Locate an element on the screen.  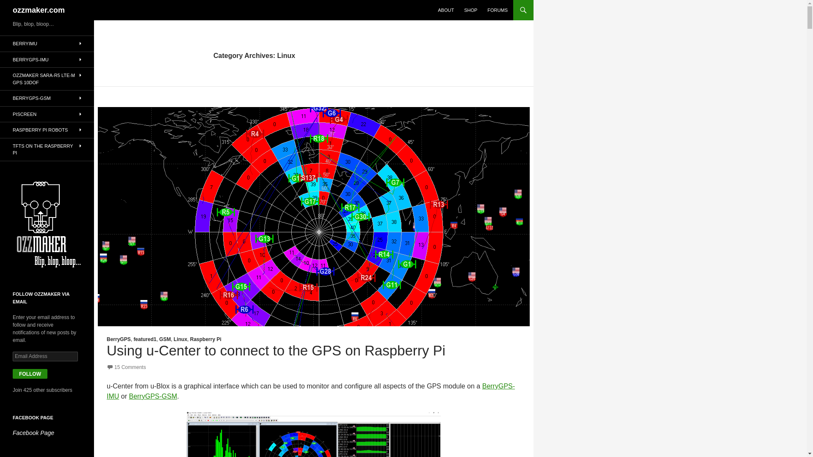
BerryGPS is located at coordinates (119, 339).